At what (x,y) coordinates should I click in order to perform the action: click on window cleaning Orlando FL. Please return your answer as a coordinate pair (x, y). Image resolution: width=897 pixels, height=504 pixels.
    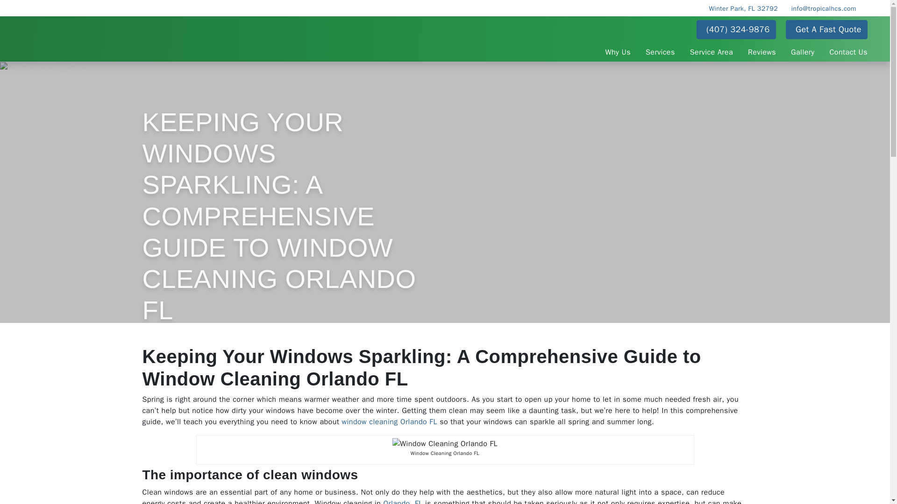
    Looking at the image, I should click on (390, 422).